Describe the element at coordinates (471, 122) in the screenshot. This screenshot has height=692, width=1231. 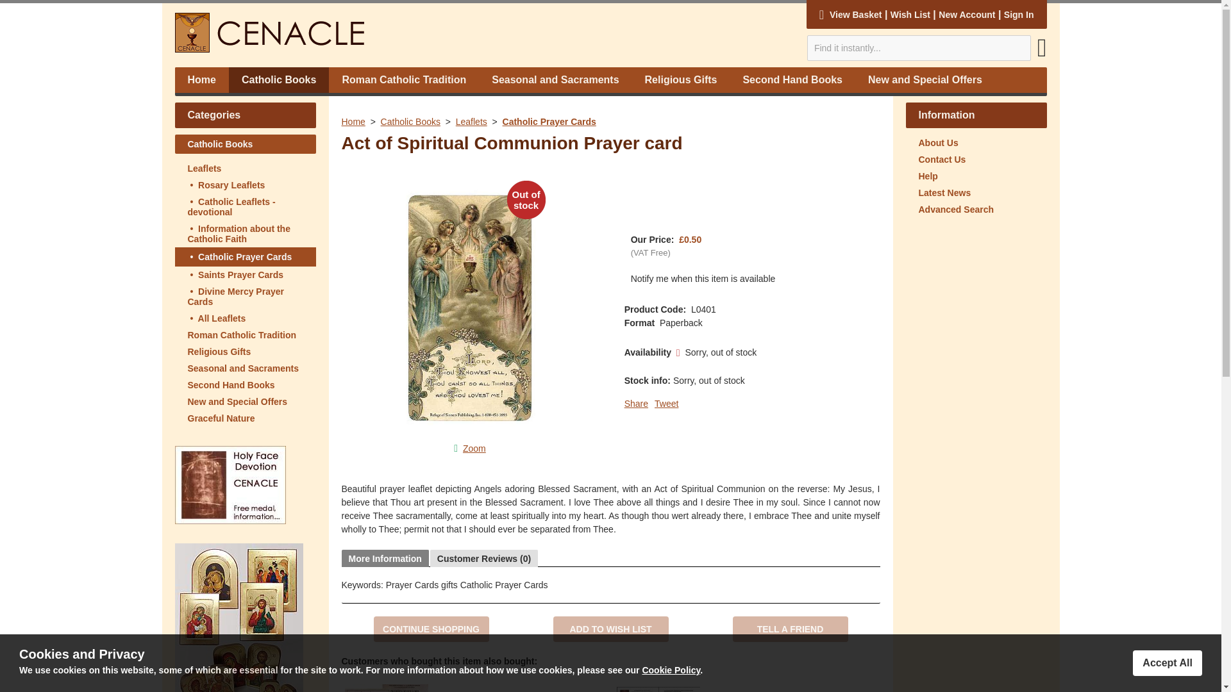
I see `Leaflets` at that location.